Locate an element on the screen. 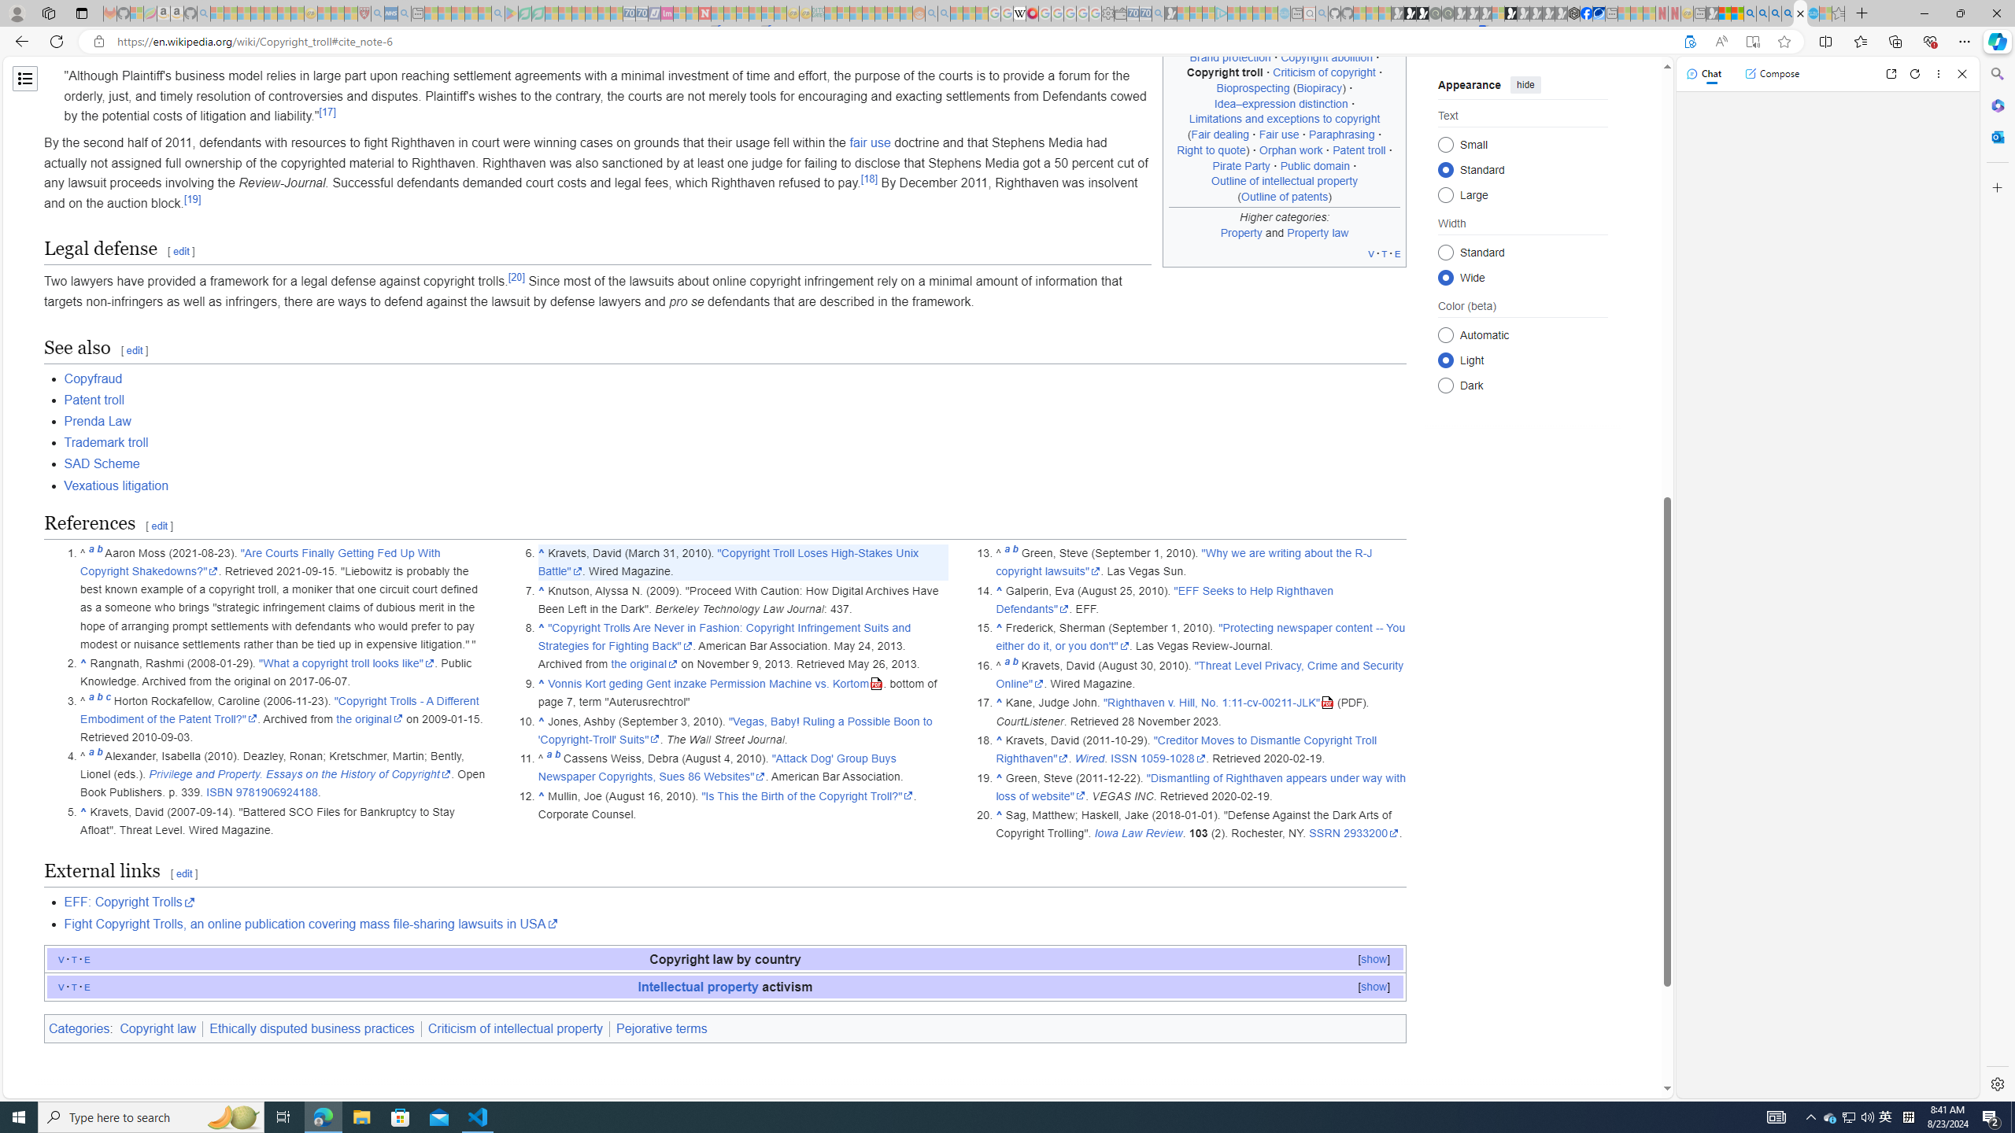  "Is This the Birth of the Copyright Troll?" is located at coordinates (808, 795).